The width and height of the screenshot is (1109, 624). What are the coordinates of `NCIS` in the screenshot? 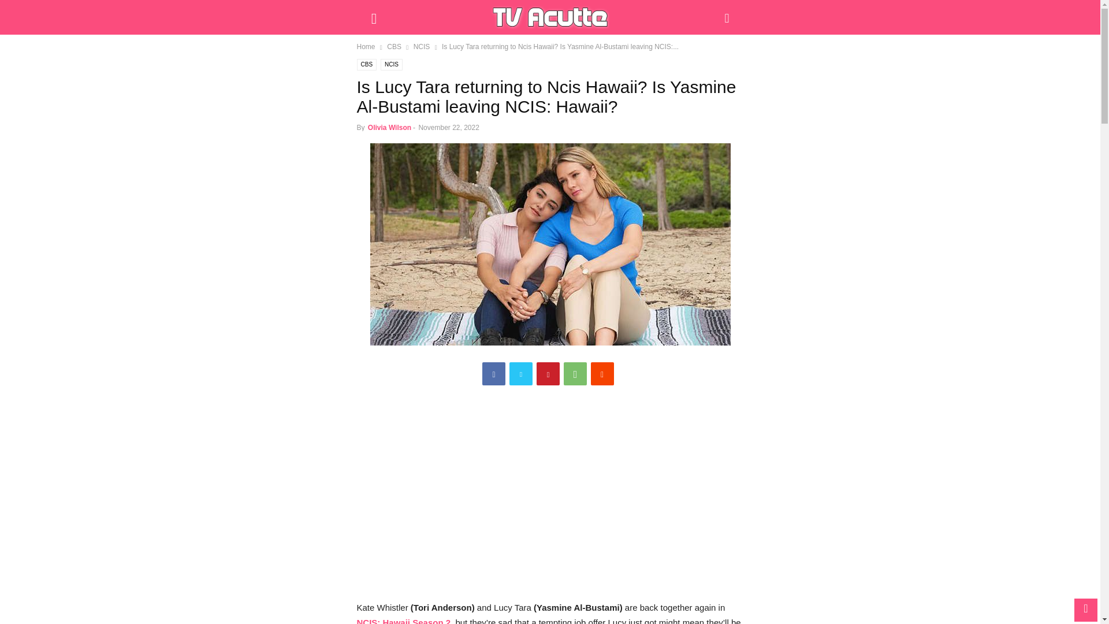 It's located at (391, 65).